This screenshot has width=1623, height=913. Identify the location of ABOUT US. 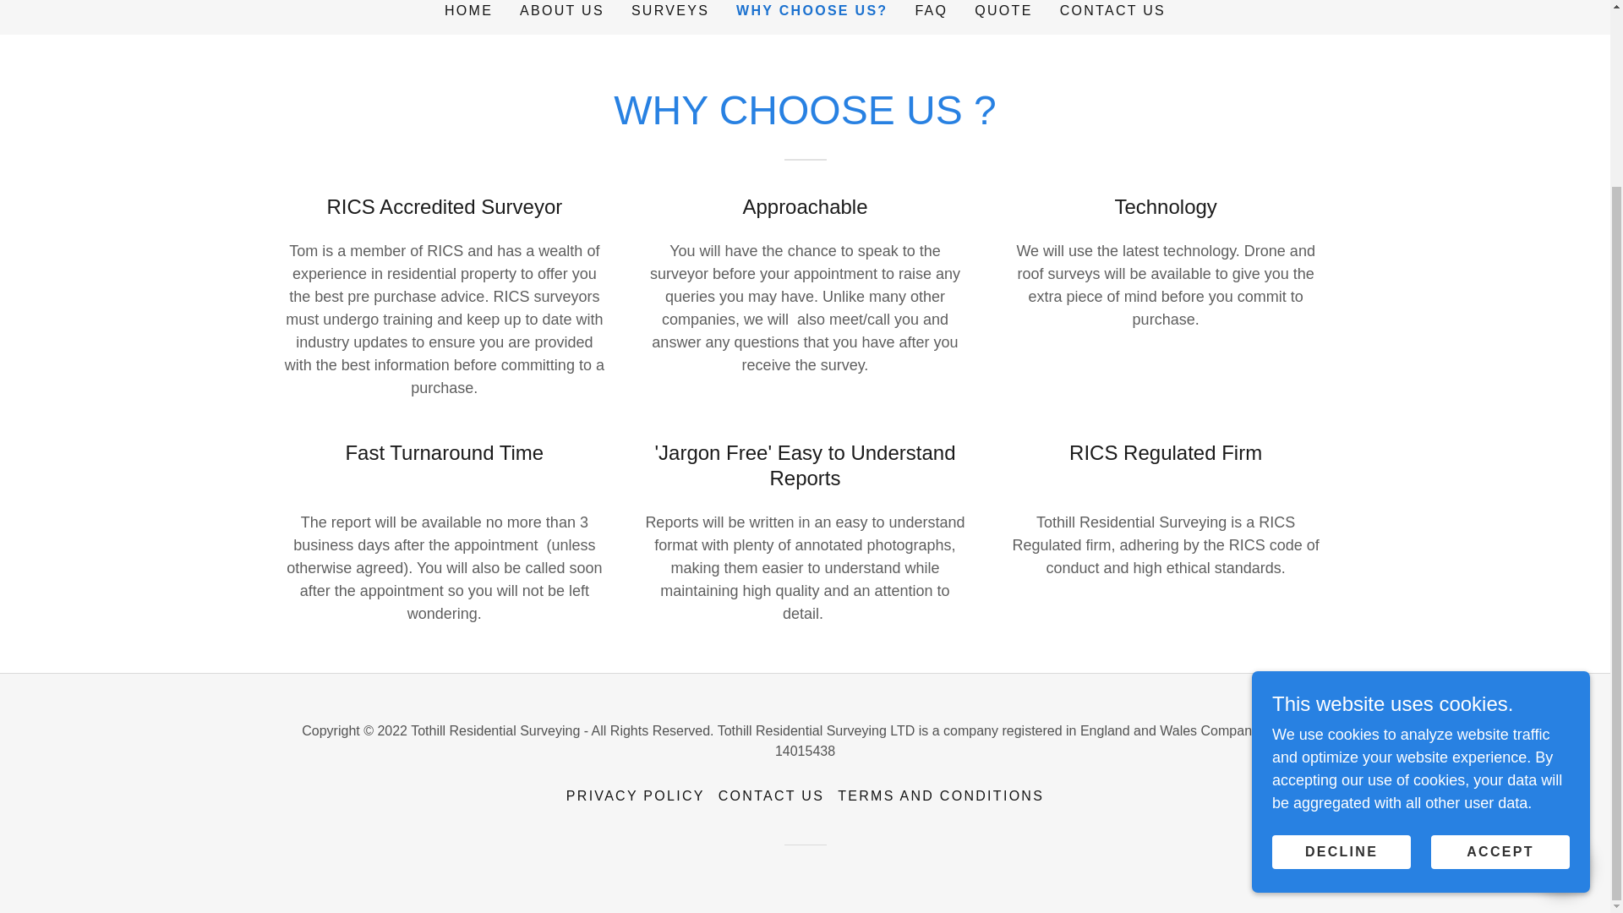
(561, 14).